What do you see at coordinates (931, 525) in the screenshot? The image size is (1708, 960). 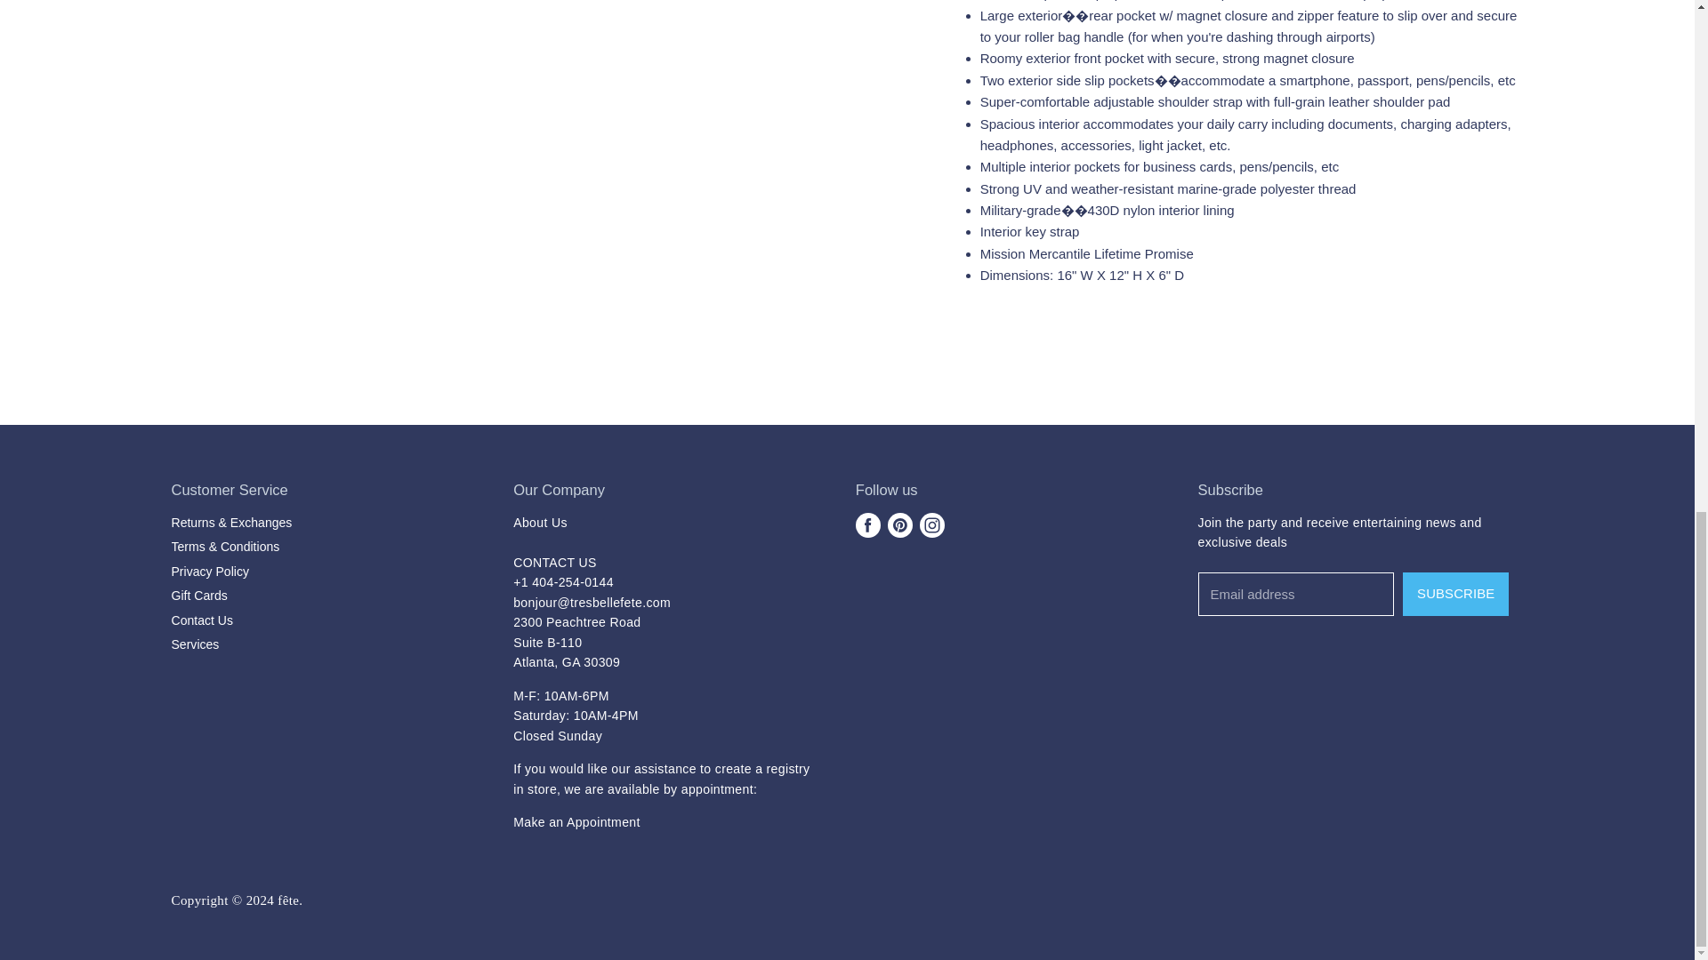 I see `Instagram` at bounding box center [931, 525].